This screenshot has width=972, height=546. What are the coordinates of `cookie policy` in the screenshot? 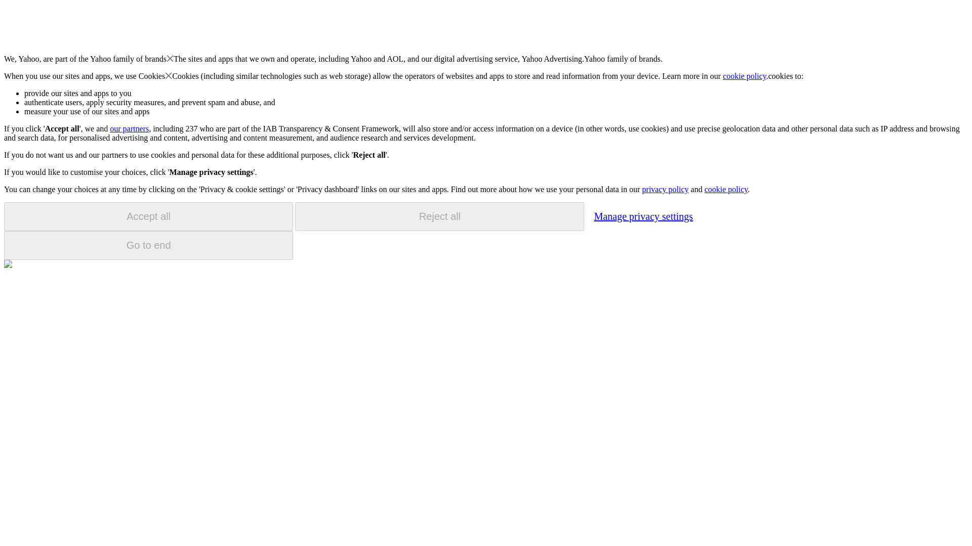 It's located at (725, 189).